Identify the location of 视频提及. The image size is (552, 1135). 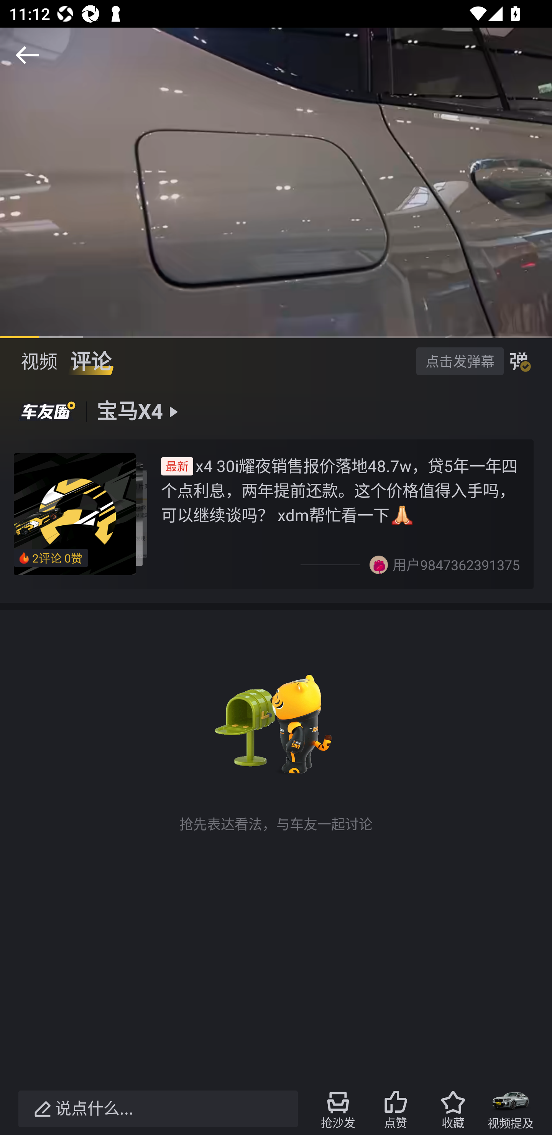
(511, 1109).